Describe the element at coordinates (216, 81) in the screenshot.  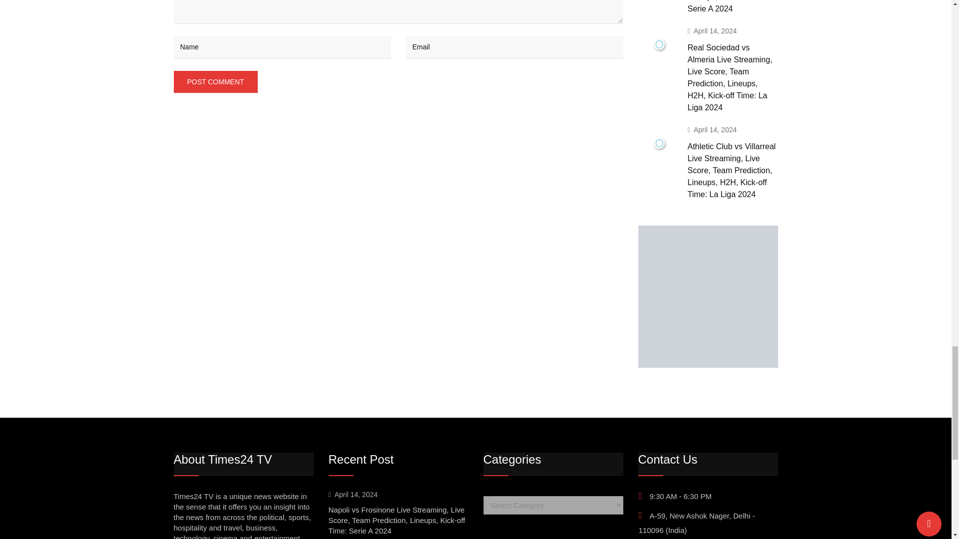
I see `Post Comment` at that location.